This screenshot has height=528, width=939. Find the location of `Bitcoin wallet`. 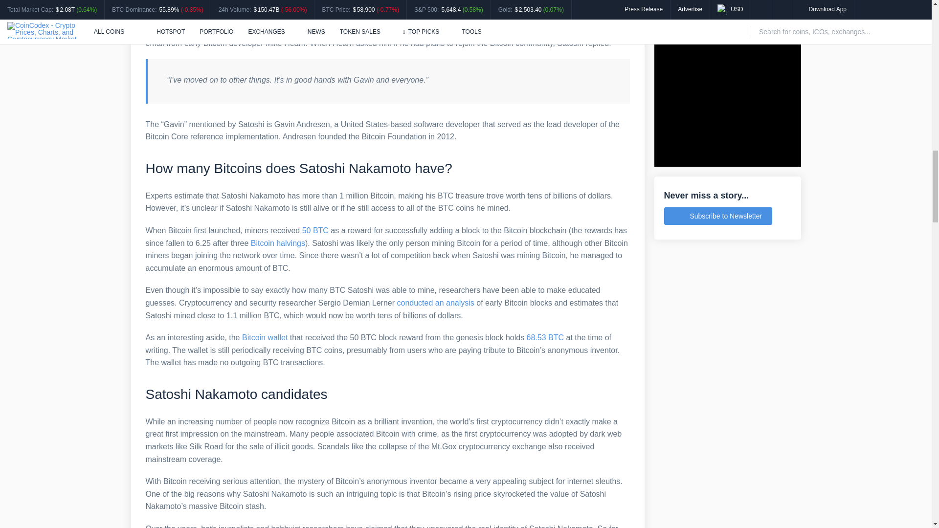

Bitcoin wallet is located at coordinates (265, 337).